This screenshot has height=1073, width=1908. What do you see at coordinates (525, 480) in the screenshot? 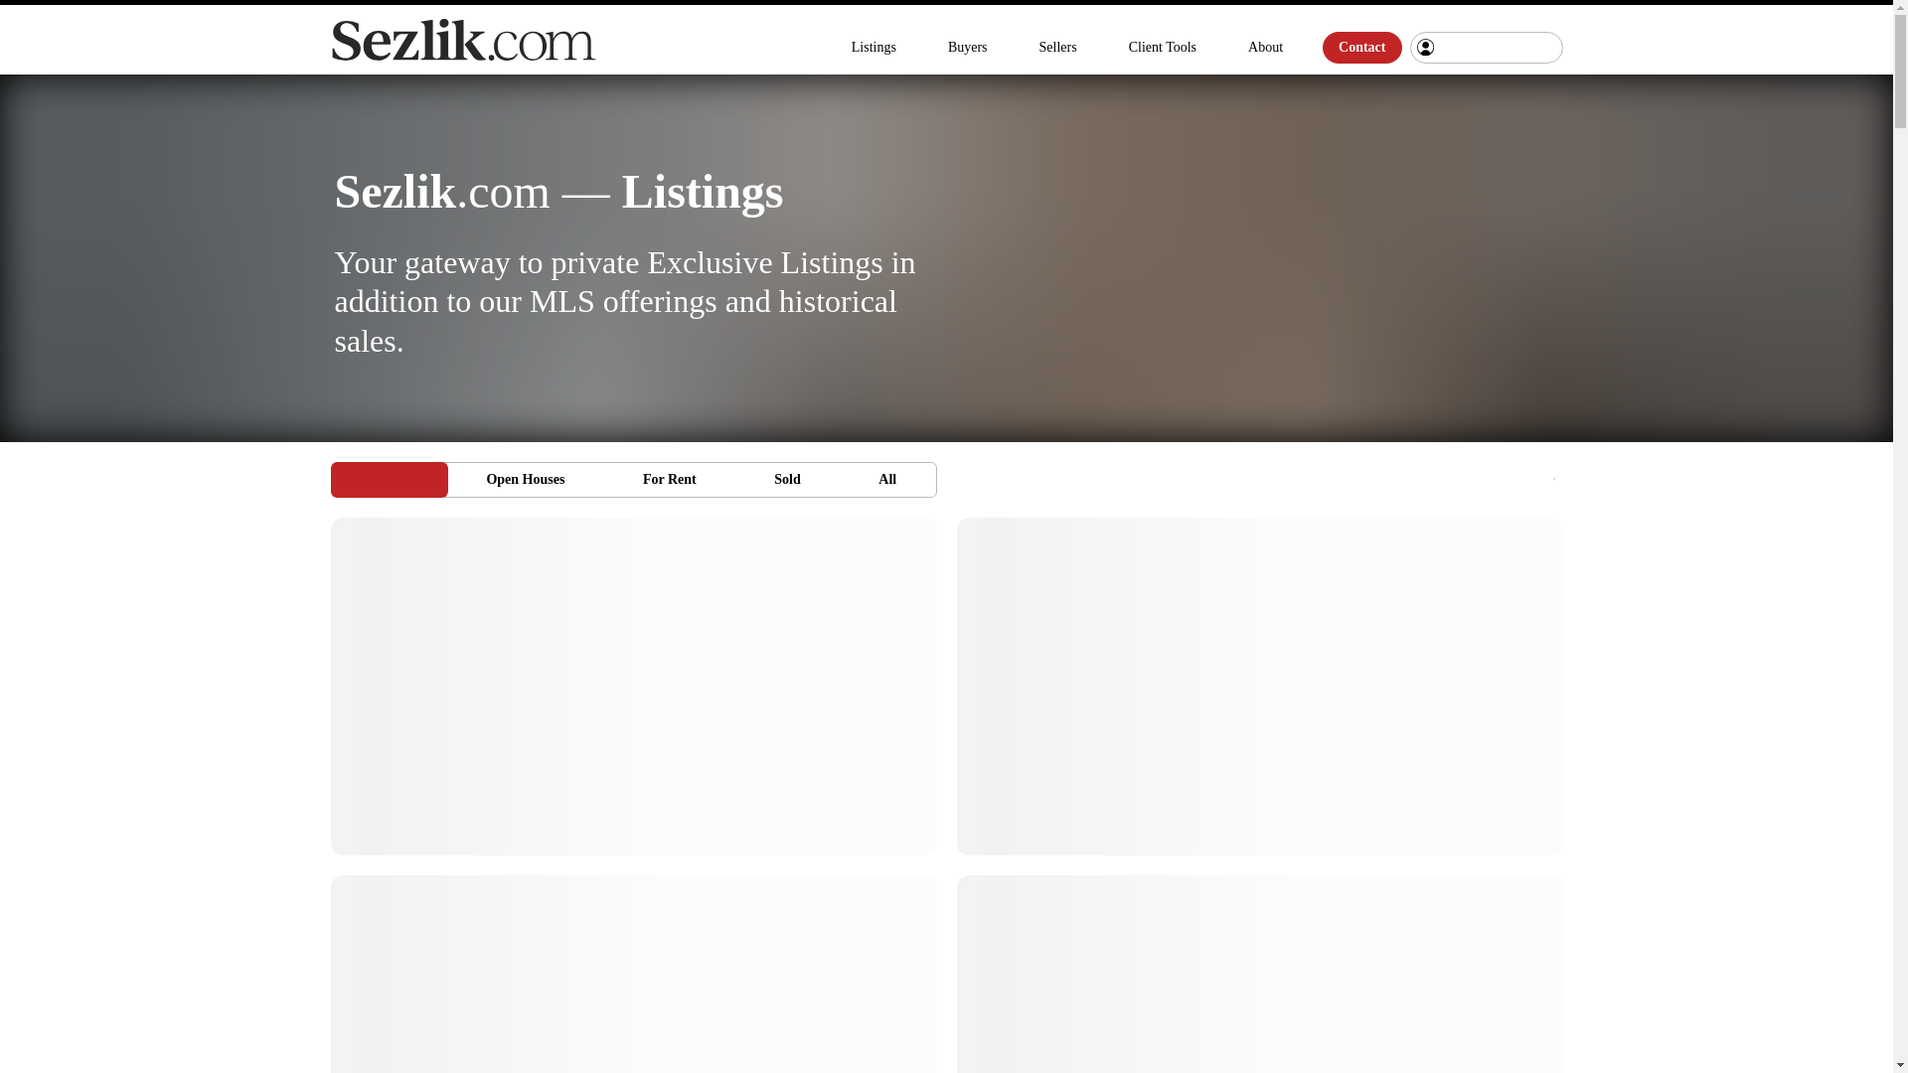
I see `For Rent` at bounding box center [525, 480].